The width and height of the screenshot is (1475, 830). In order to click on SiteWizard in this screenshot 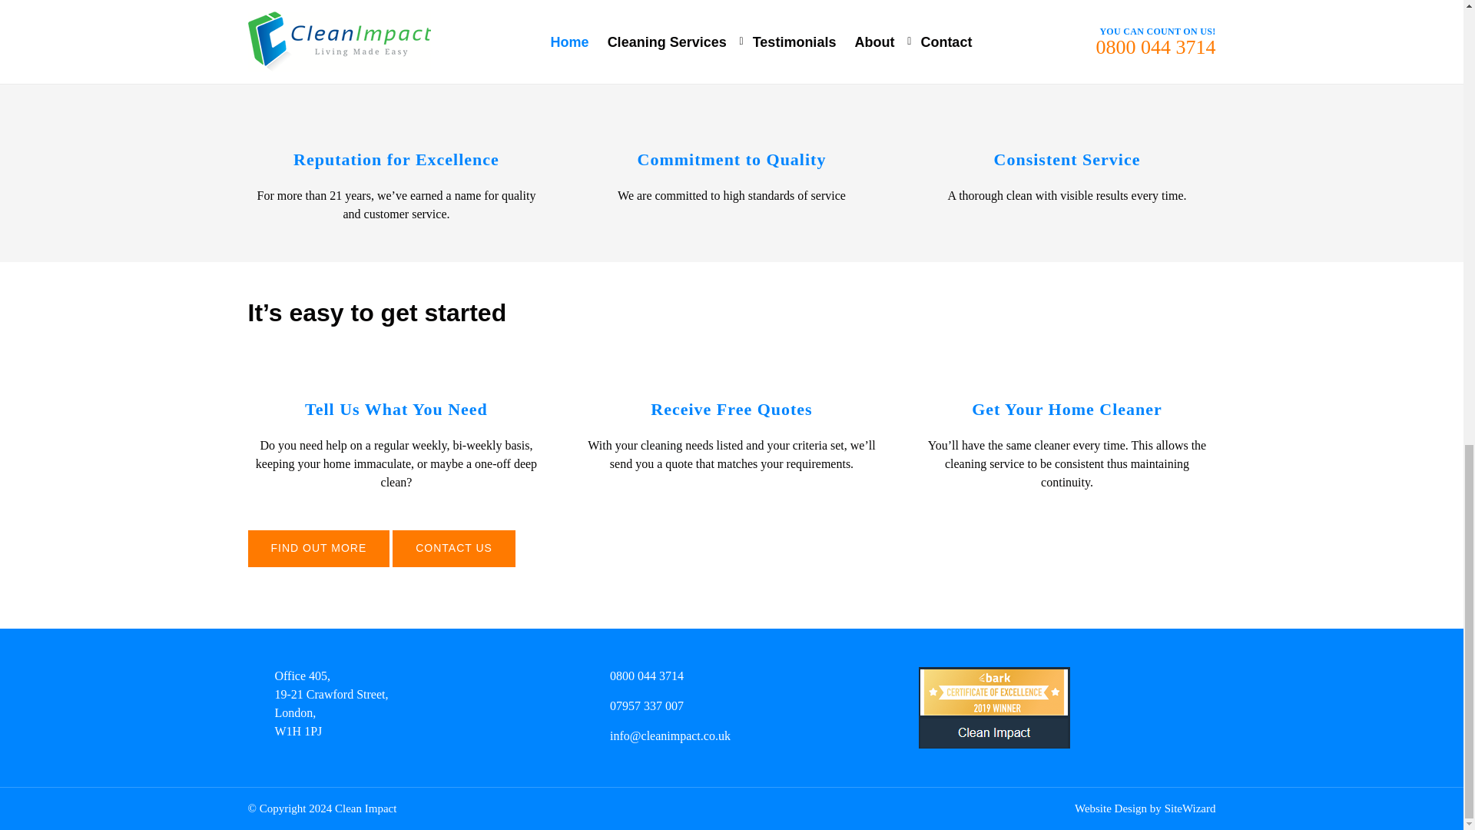, I will do `click(1190, 808)`.